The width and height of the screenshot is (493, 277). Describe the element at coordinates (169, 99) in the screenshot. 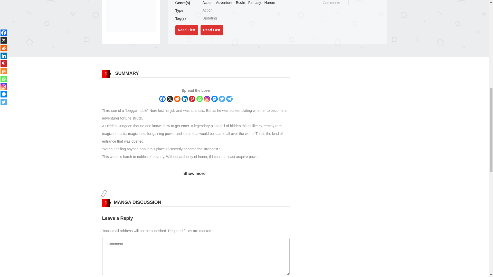

I see `X` at that location.